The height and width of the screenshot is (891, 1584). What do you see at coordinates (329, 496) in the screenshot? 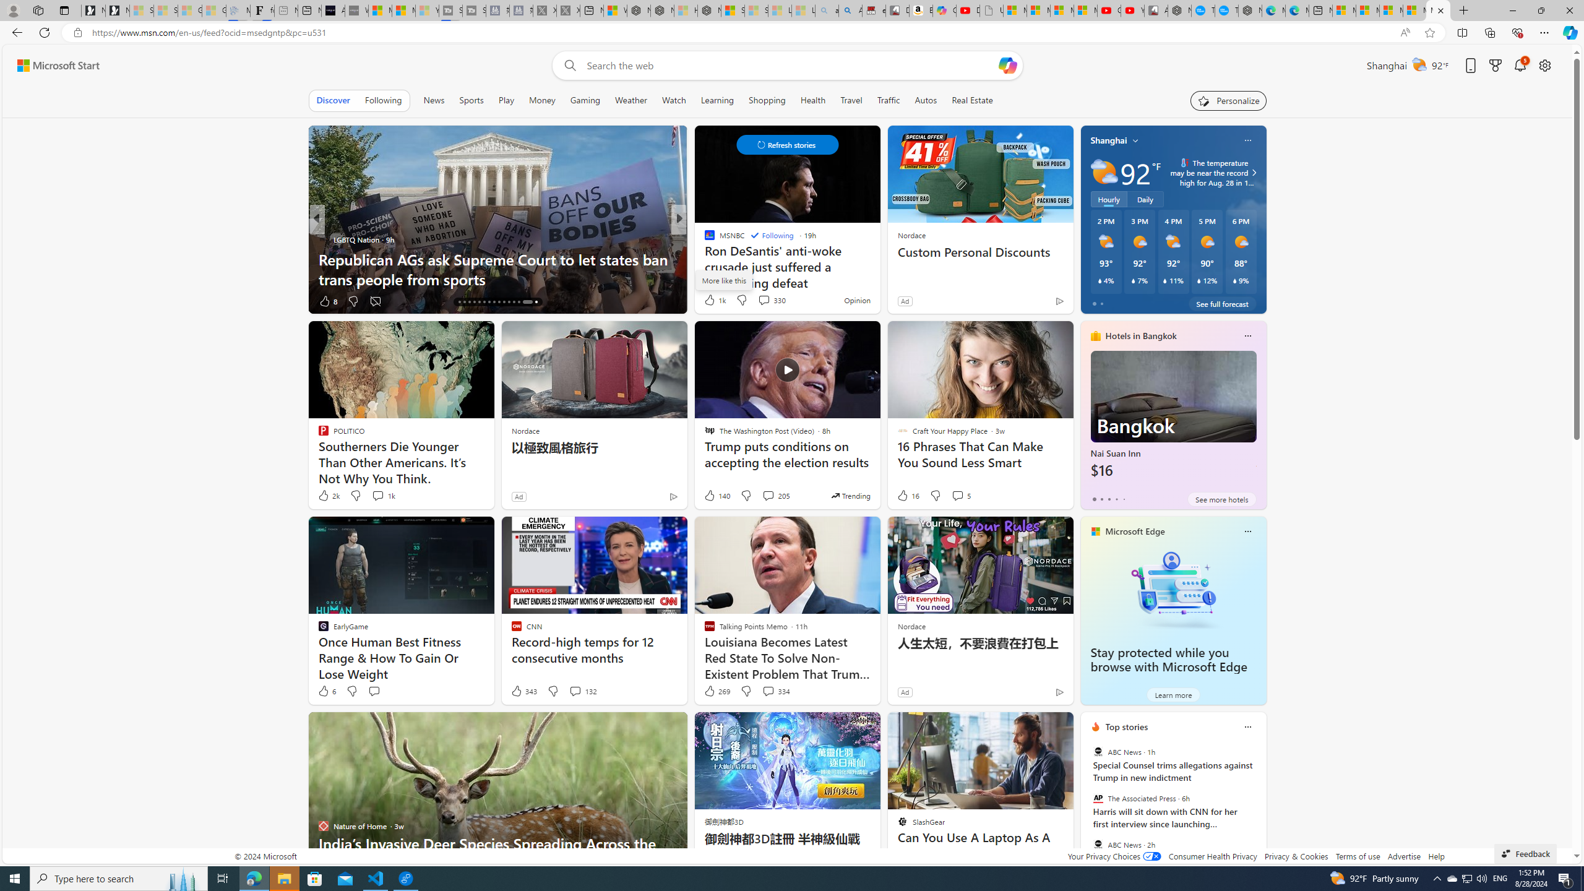
I see `2k Like` at bounding box center [329, 496].